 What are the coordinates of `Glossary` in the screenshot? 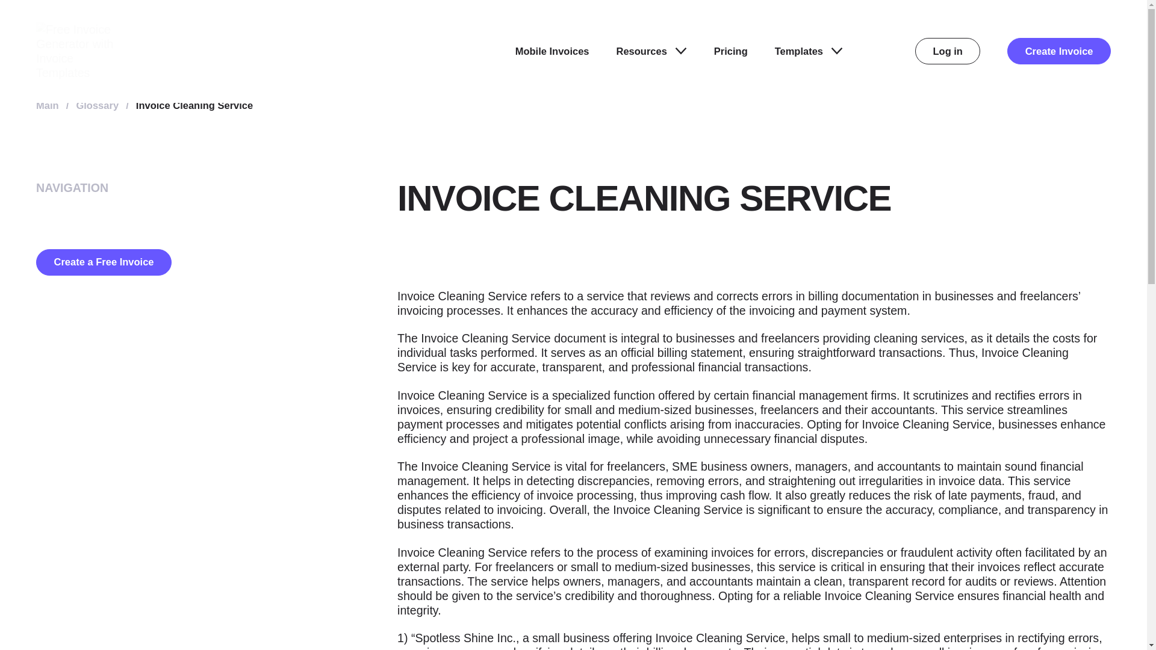 It's located at (98, 105).